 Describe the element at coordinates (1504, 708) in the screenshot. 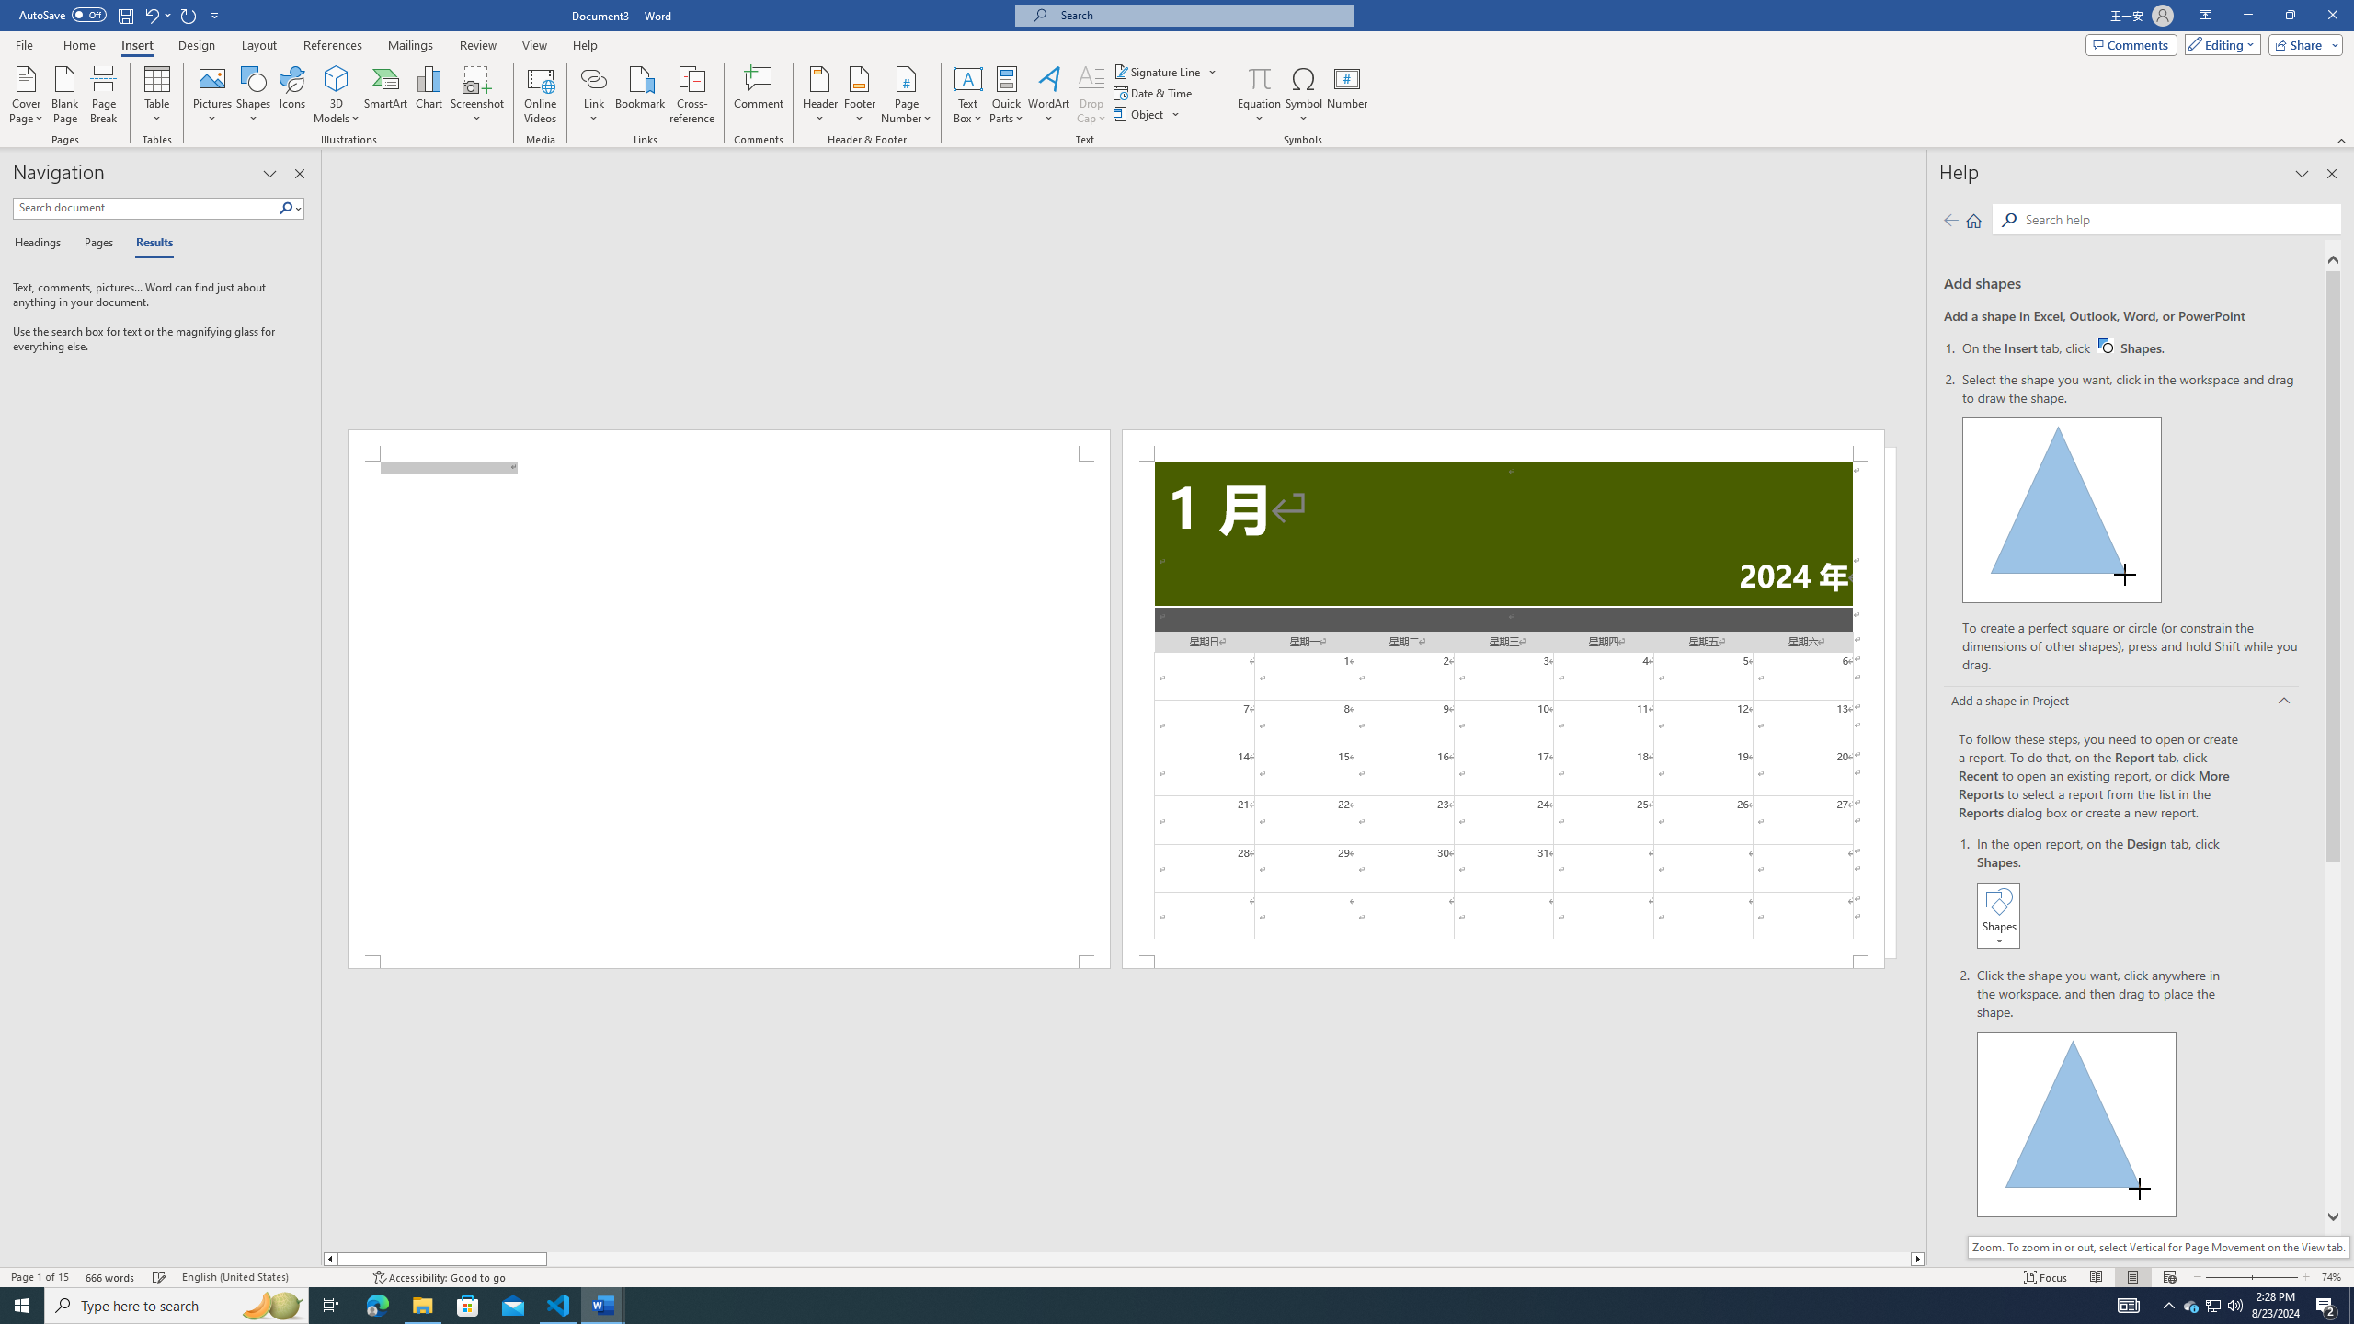

I see `Link` at that location.